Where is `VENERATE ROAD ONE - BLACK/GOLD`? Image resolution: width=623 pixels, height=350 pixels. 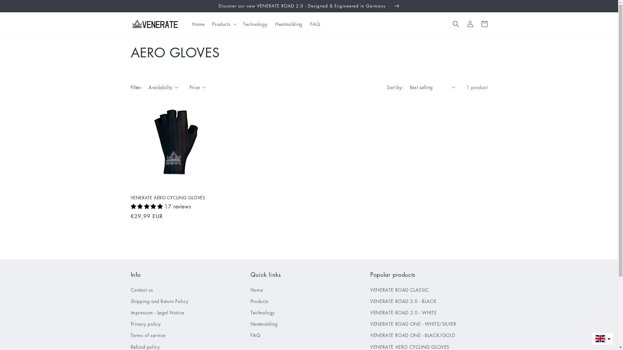 VENERATE ROAD ONE - BLACK/GOLD is located at coordinates (413, 335).